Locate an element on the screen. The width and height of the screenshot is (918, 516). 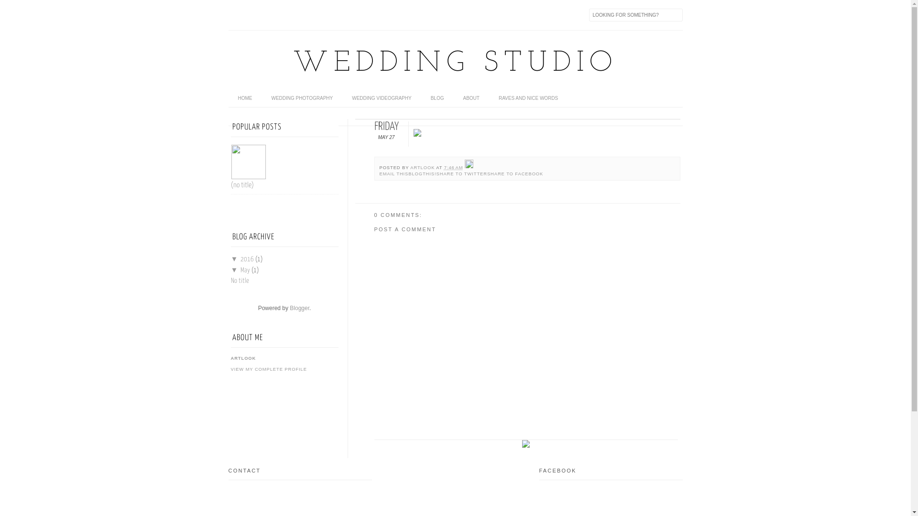
BLOGTHIS! is located at coordinates (422, 174).